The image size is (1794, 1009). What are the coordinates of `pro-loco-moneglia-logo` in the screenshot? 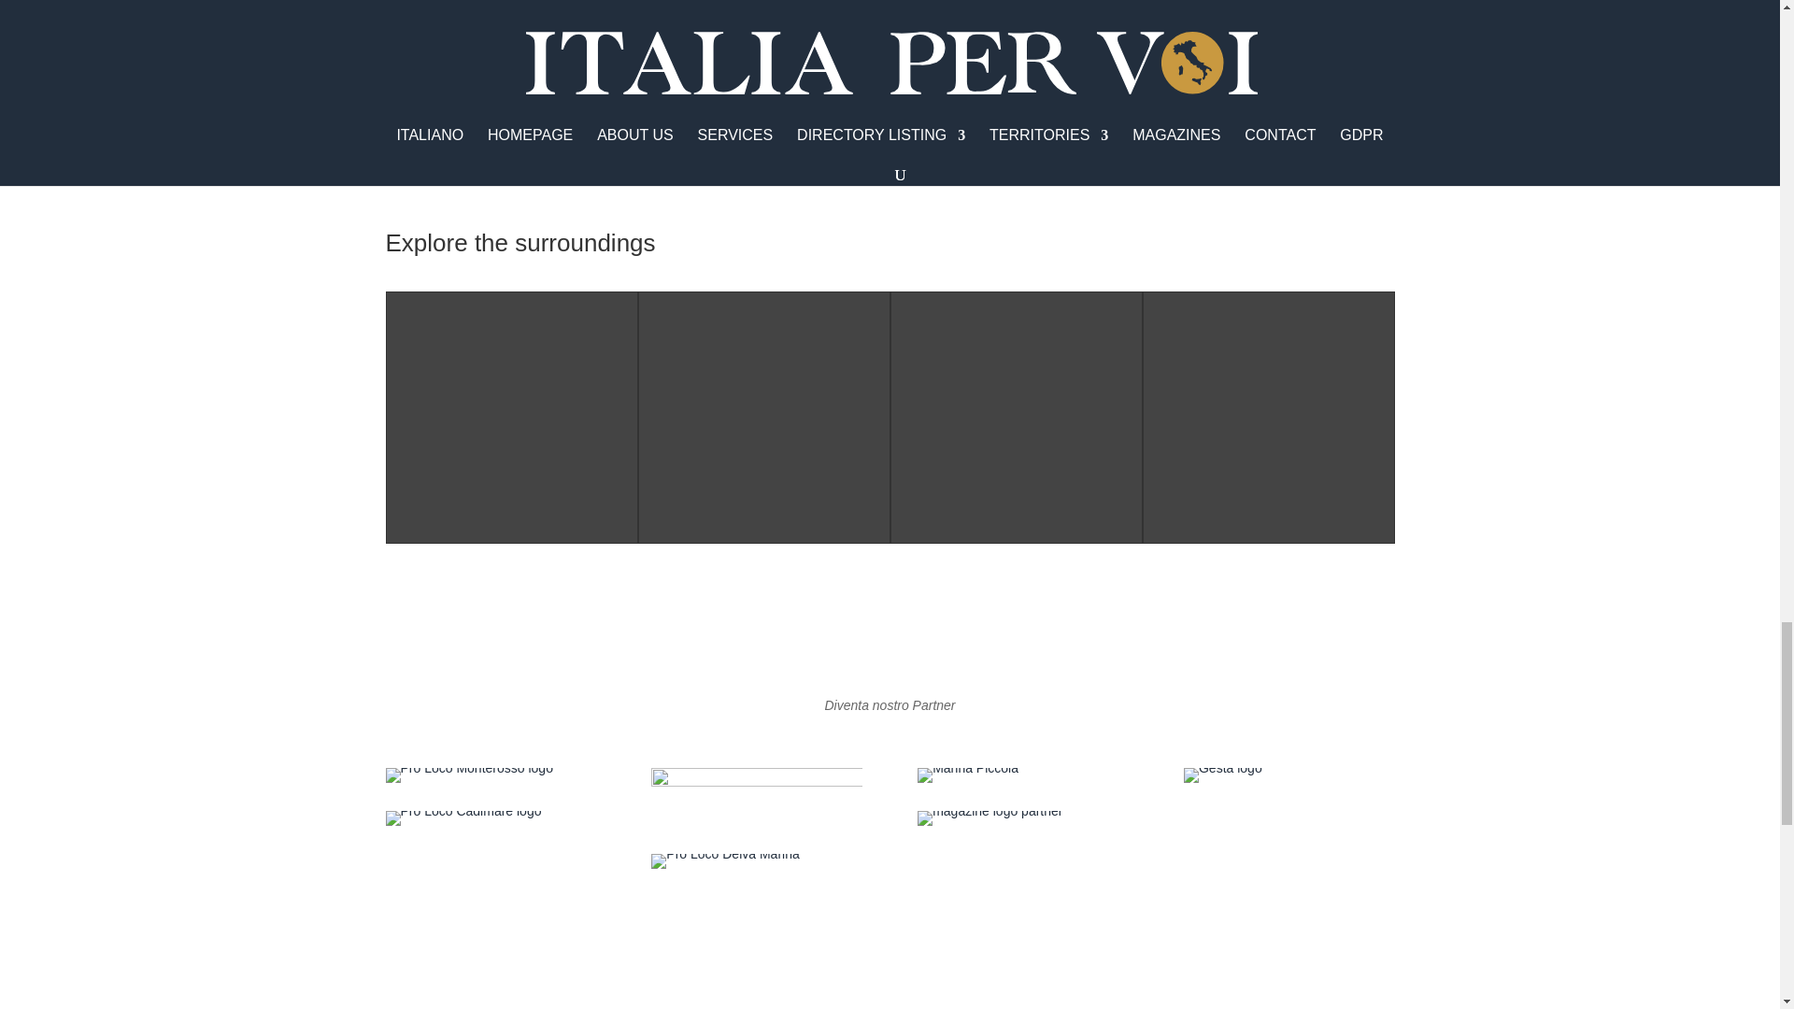 It's located at (755, 796).